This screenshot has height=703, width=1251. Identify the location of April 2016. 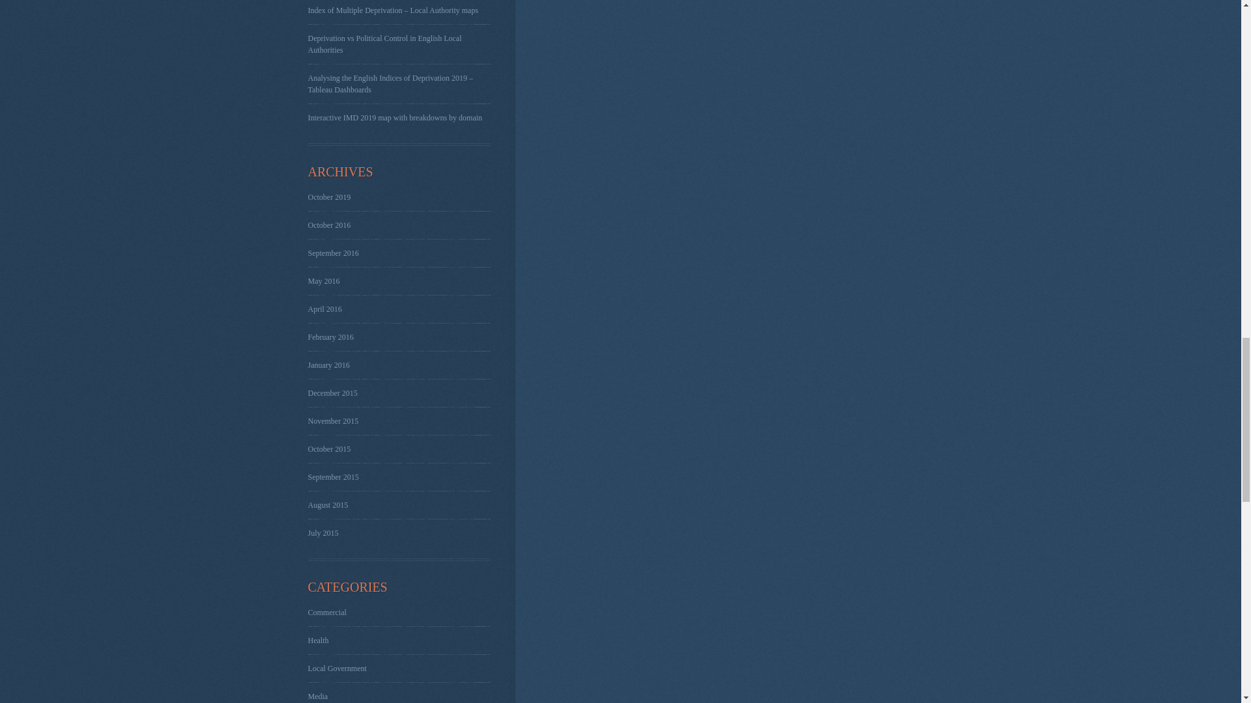
(324, 309).